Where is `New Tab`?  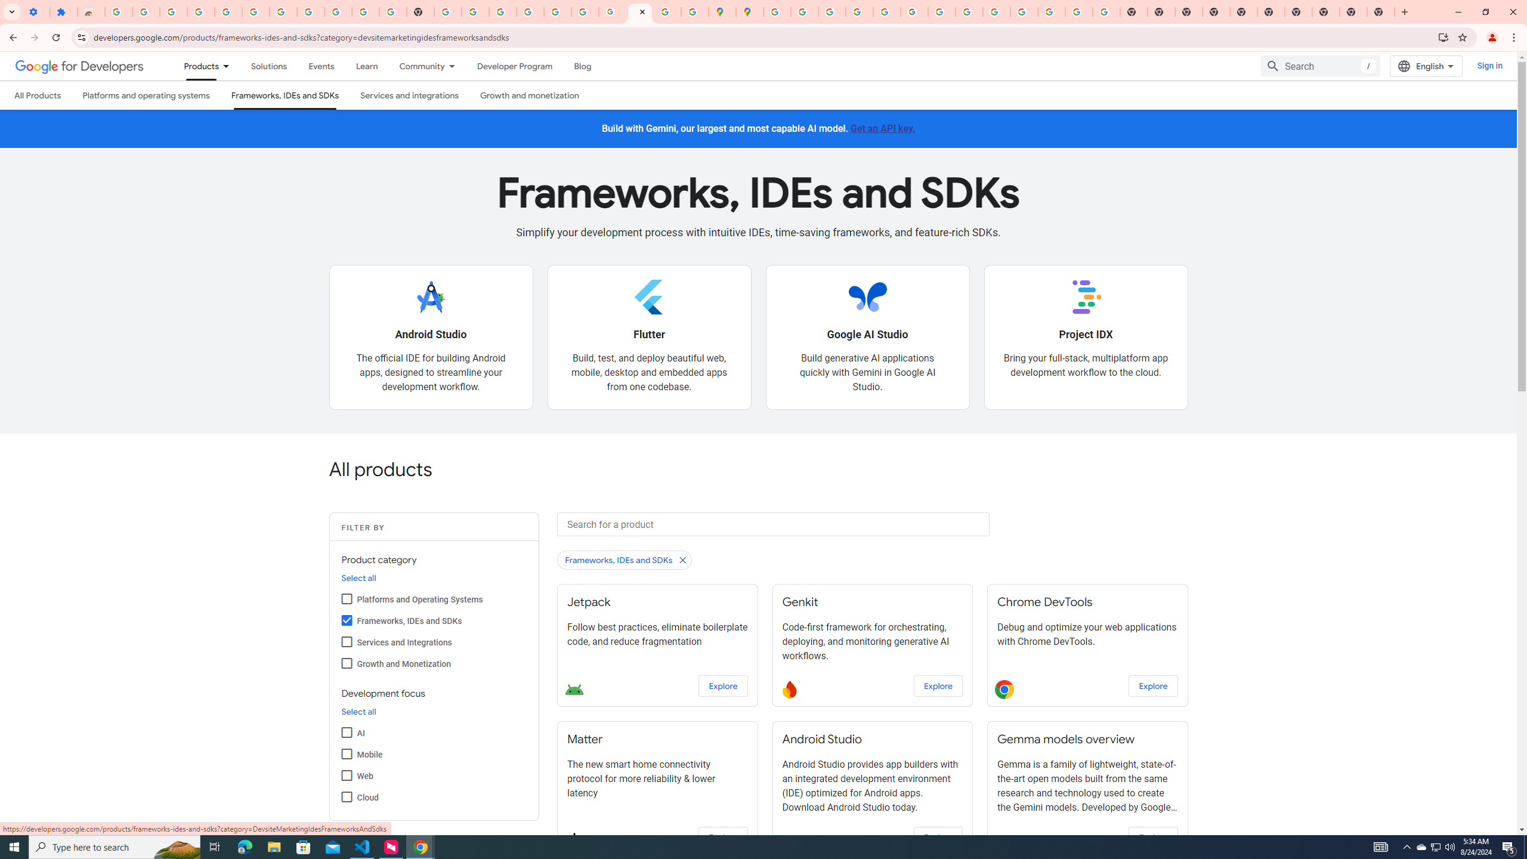
New Tab is located at coordinates (1216, 12).